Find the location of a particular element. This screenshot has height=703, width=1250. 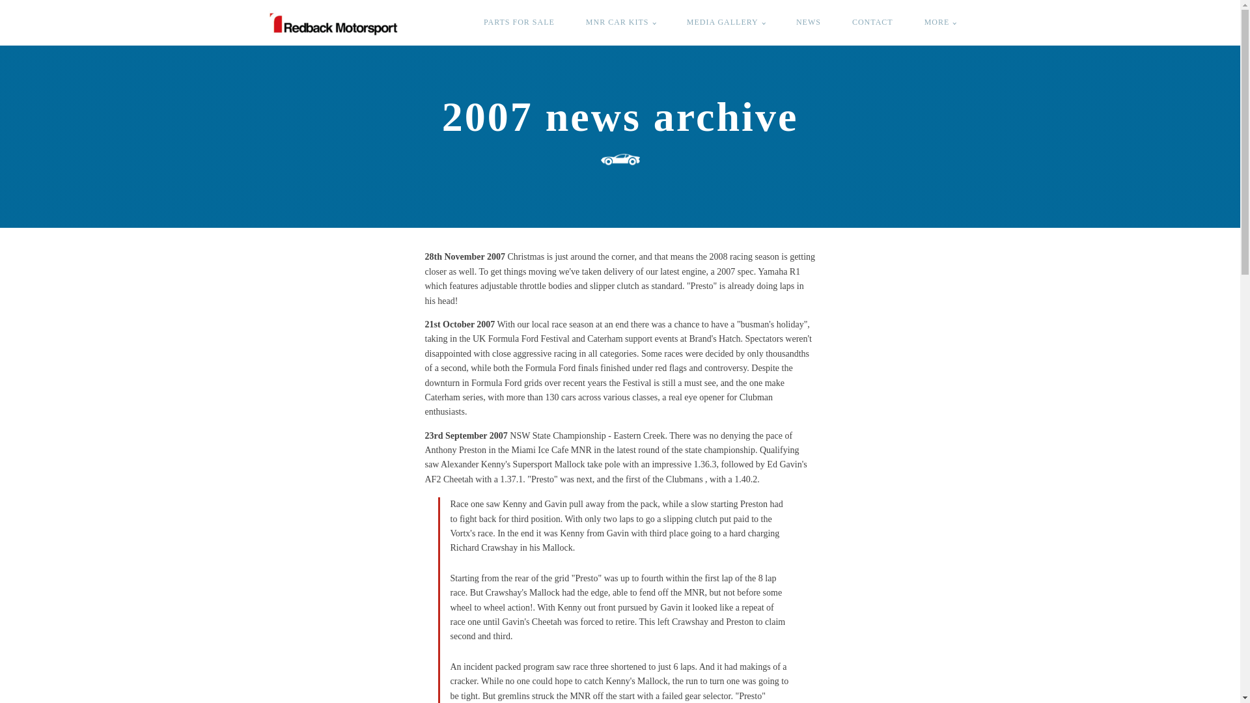

MORE is located at coordinates (940, 22).